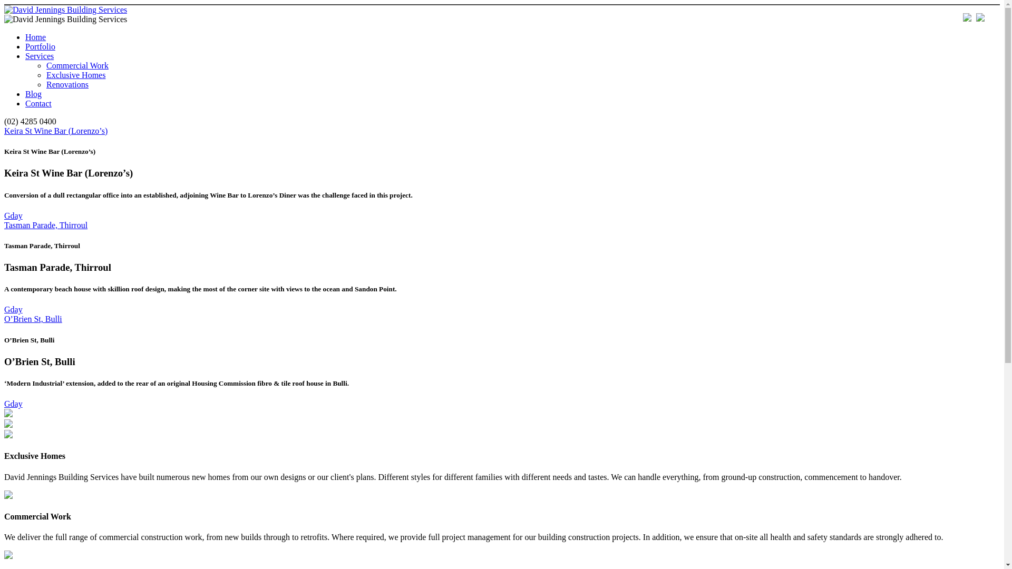  What do you see at coordinates (38, 103) in the screenshot?
I see `Contact` at bounding box center [38, 103].